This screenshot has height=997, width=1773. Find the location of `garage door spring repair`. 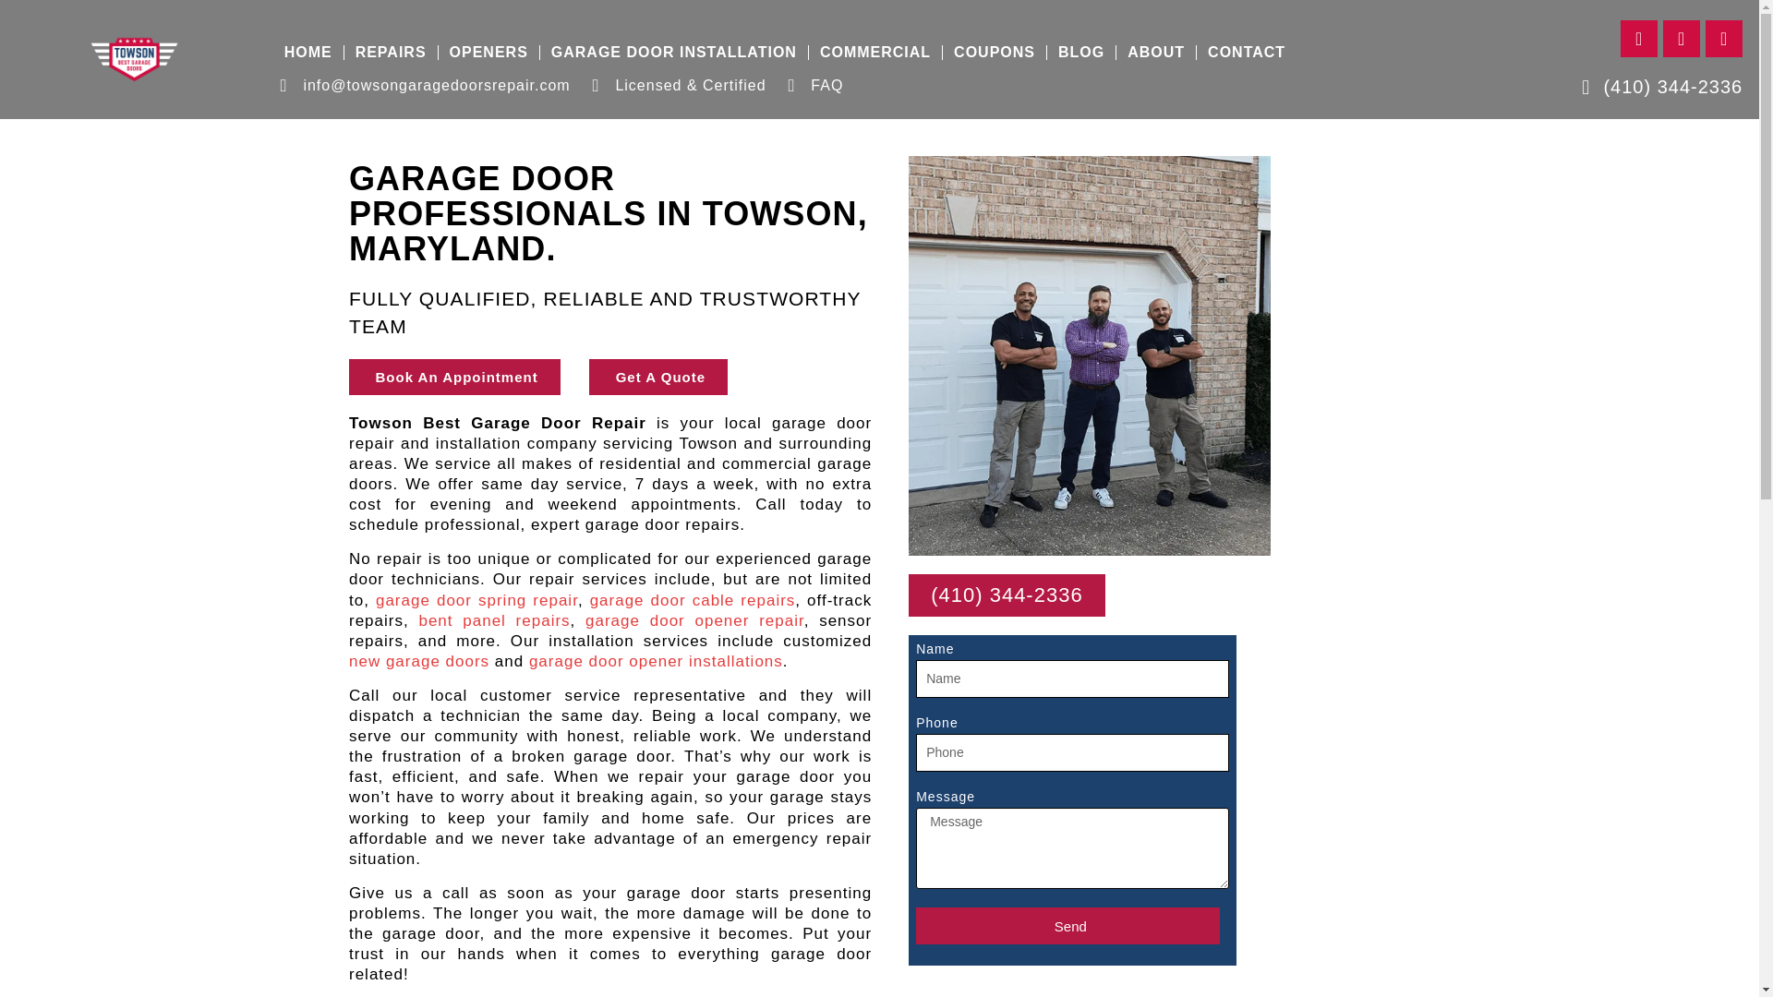

garage door spring repair is located at coordinates (476, 600).